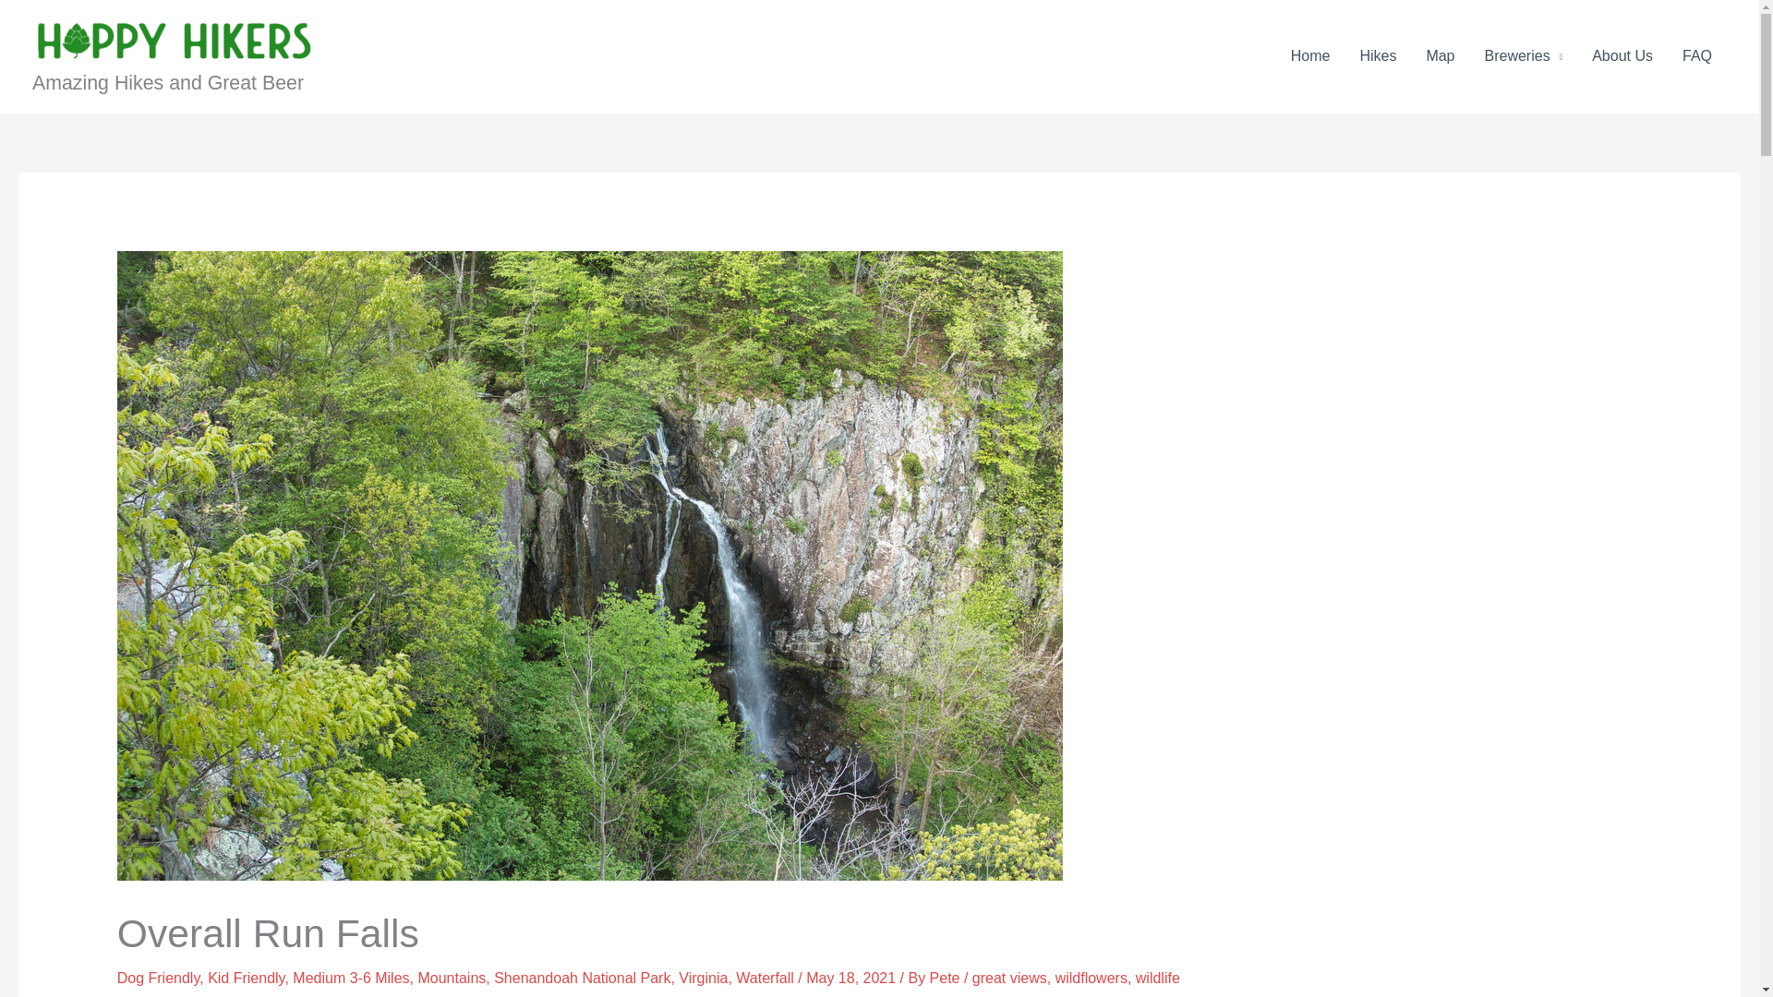  Describe the element at coordinates (1697, 55) in the screenshot. I see `FAQ` at that location.